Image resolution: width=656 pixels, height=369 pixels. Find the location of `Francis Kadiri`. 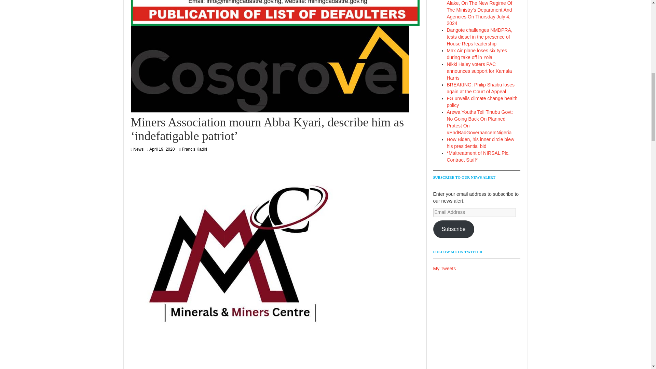

Francis Kadiri is located at coordinates (194, 149).